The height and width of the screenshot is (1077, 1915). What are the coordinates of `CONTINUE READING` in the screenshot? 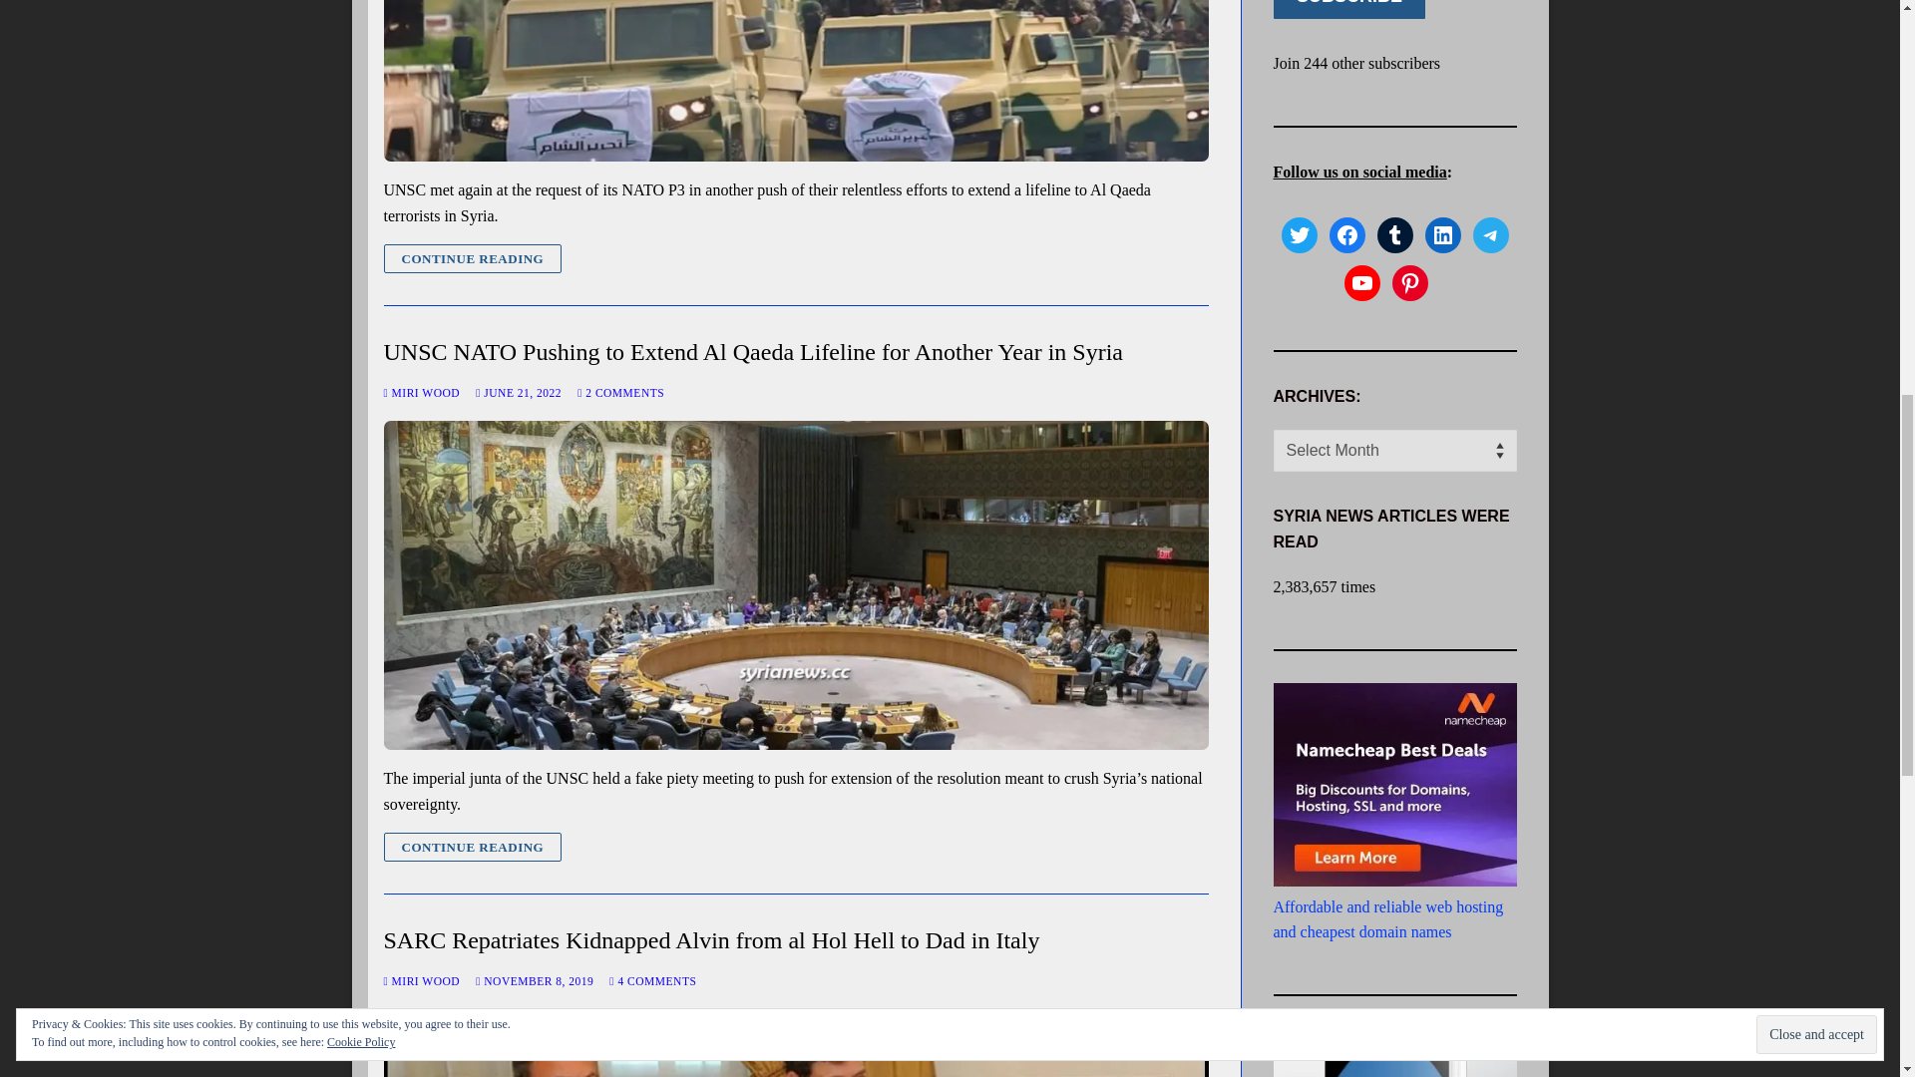 It's located at (472, 259).